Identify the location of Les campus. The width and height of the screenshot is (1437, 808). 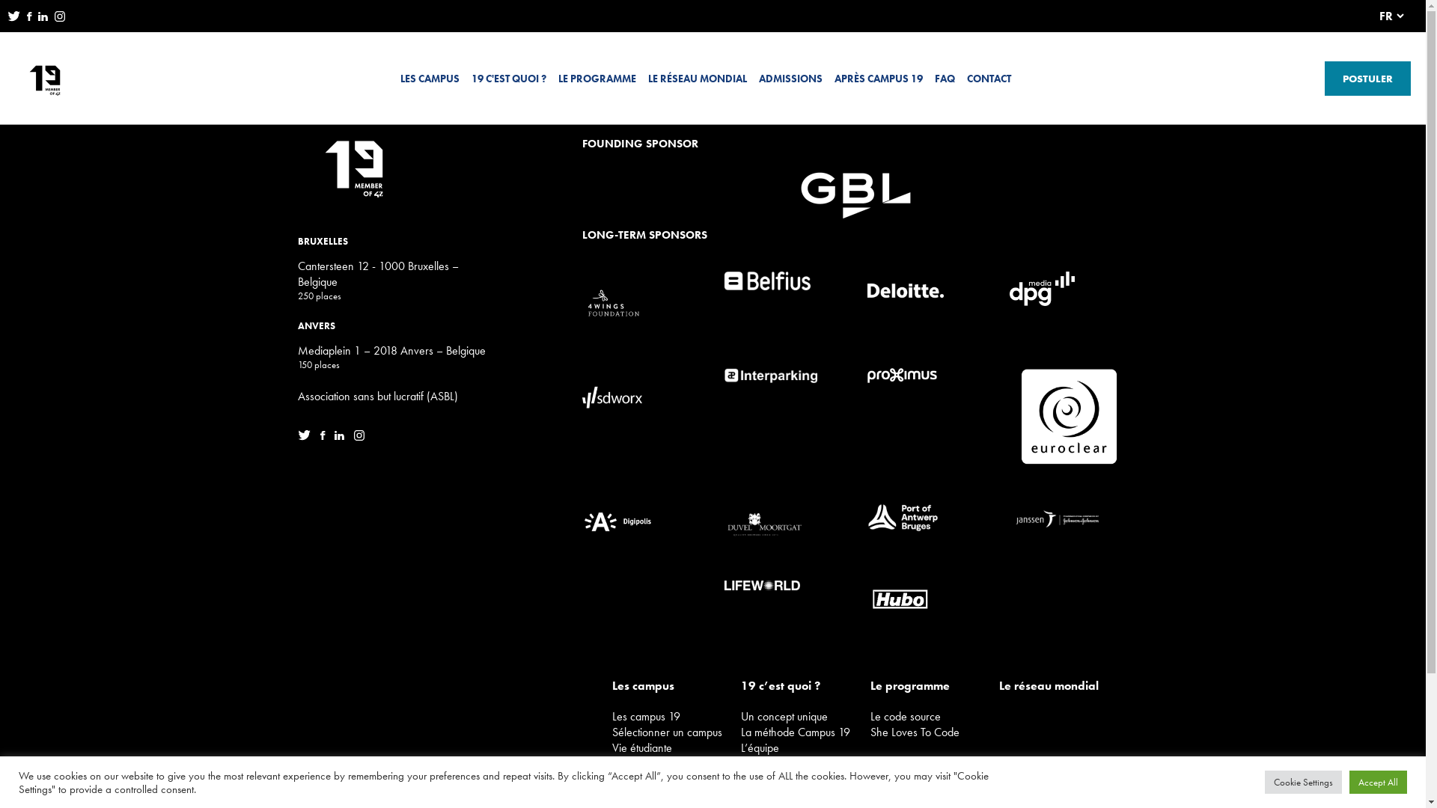
(677, 685).